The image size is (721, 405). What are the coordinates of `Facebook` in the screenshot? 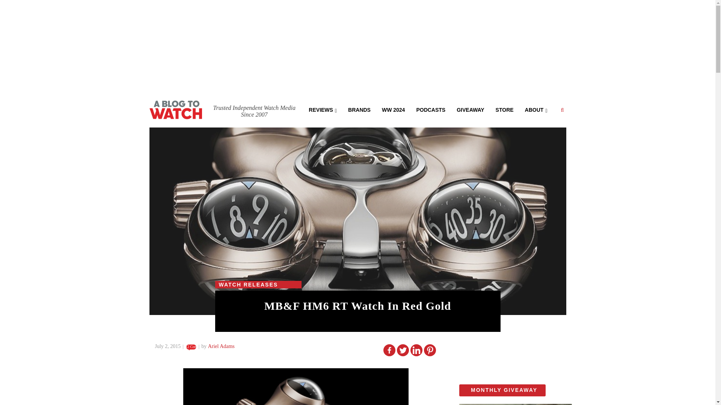 It's located at (389, 350).